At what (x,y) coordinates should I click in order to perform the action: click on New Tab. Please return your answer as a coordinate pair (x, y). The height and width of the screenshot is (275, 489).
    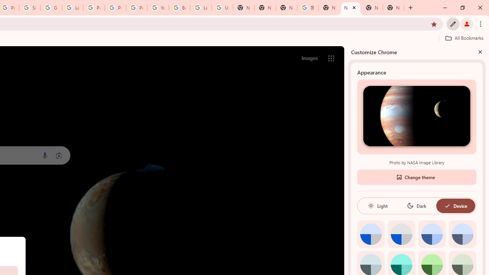
    Looking at the image, I should click on (393, 8).